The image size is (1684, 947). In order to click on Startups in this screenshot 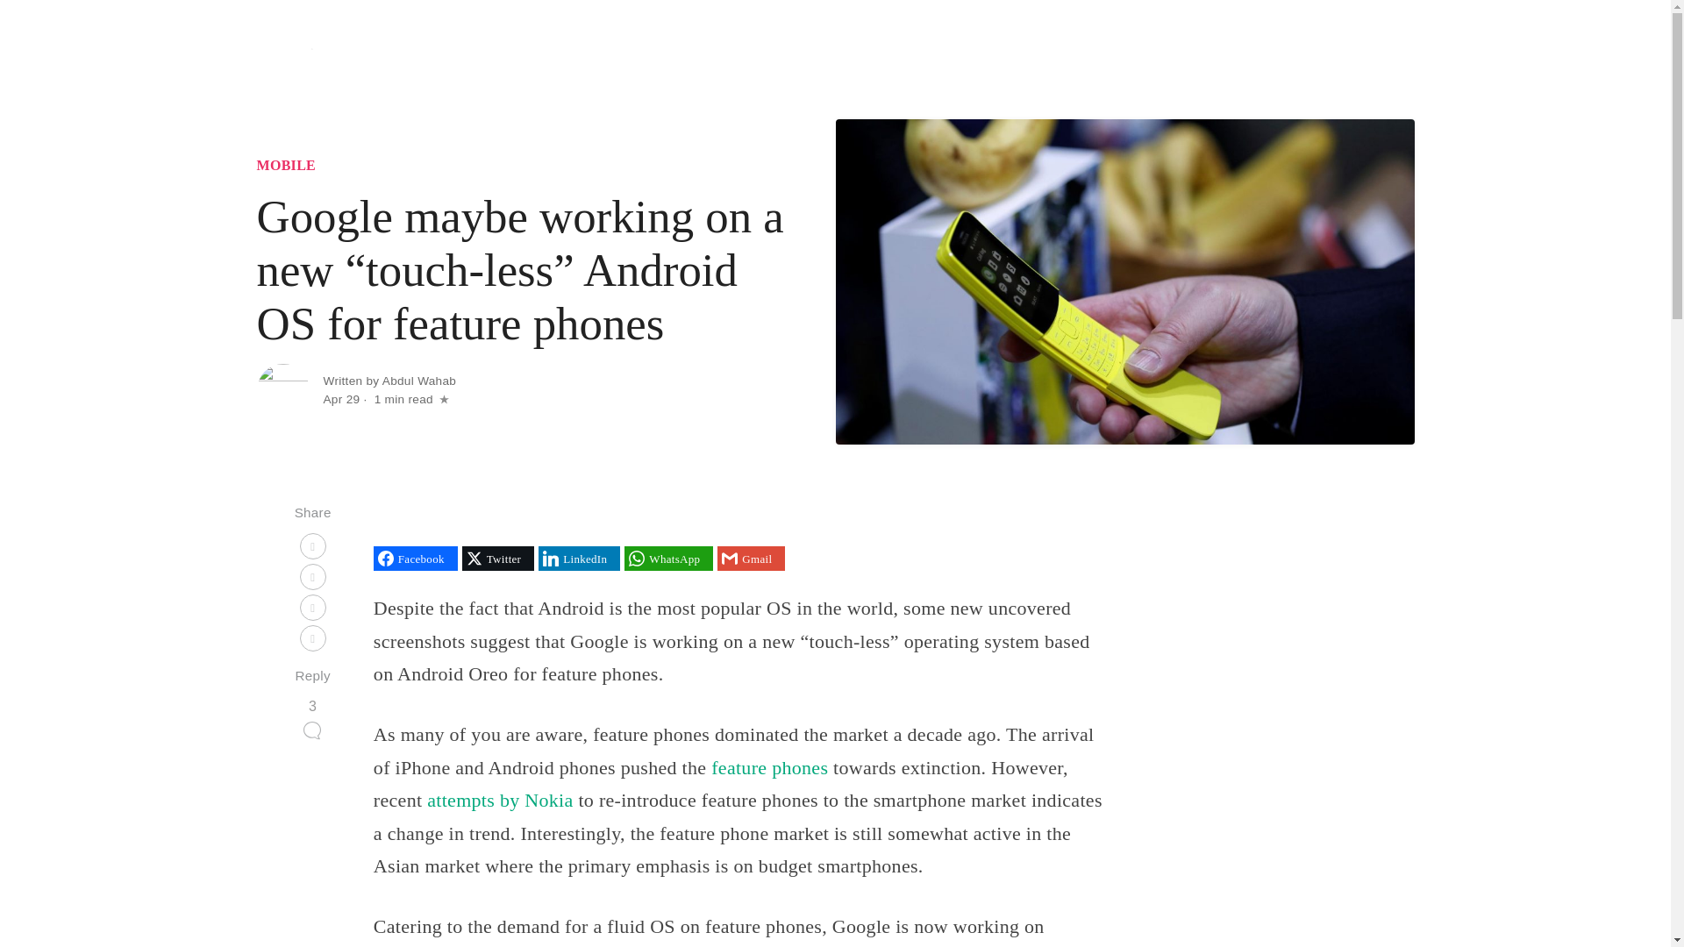, I will do `click(1058, 57)`.